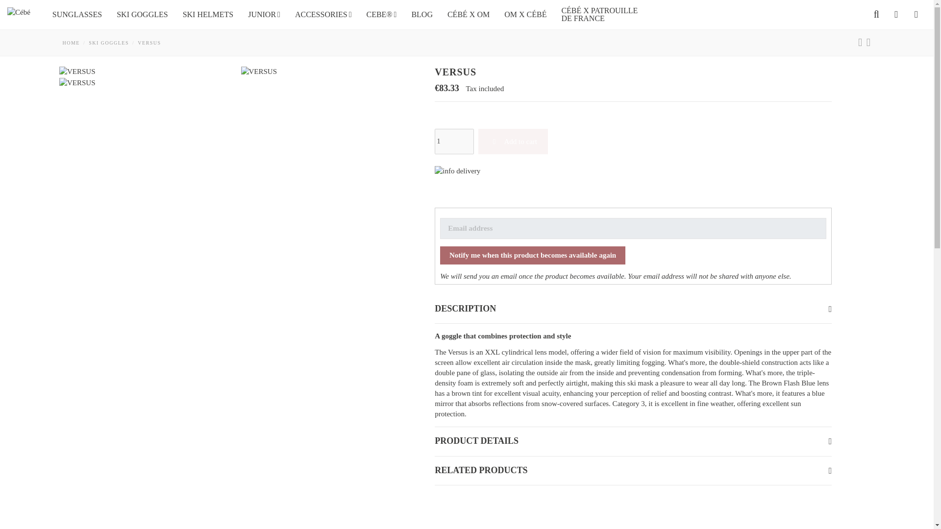 The height and width of the screenshot is (529, 941). What do you see at coordinates (142, 14) in the screenshot?
I see `SKI GOGGLES` at bounding box center [142, 14].